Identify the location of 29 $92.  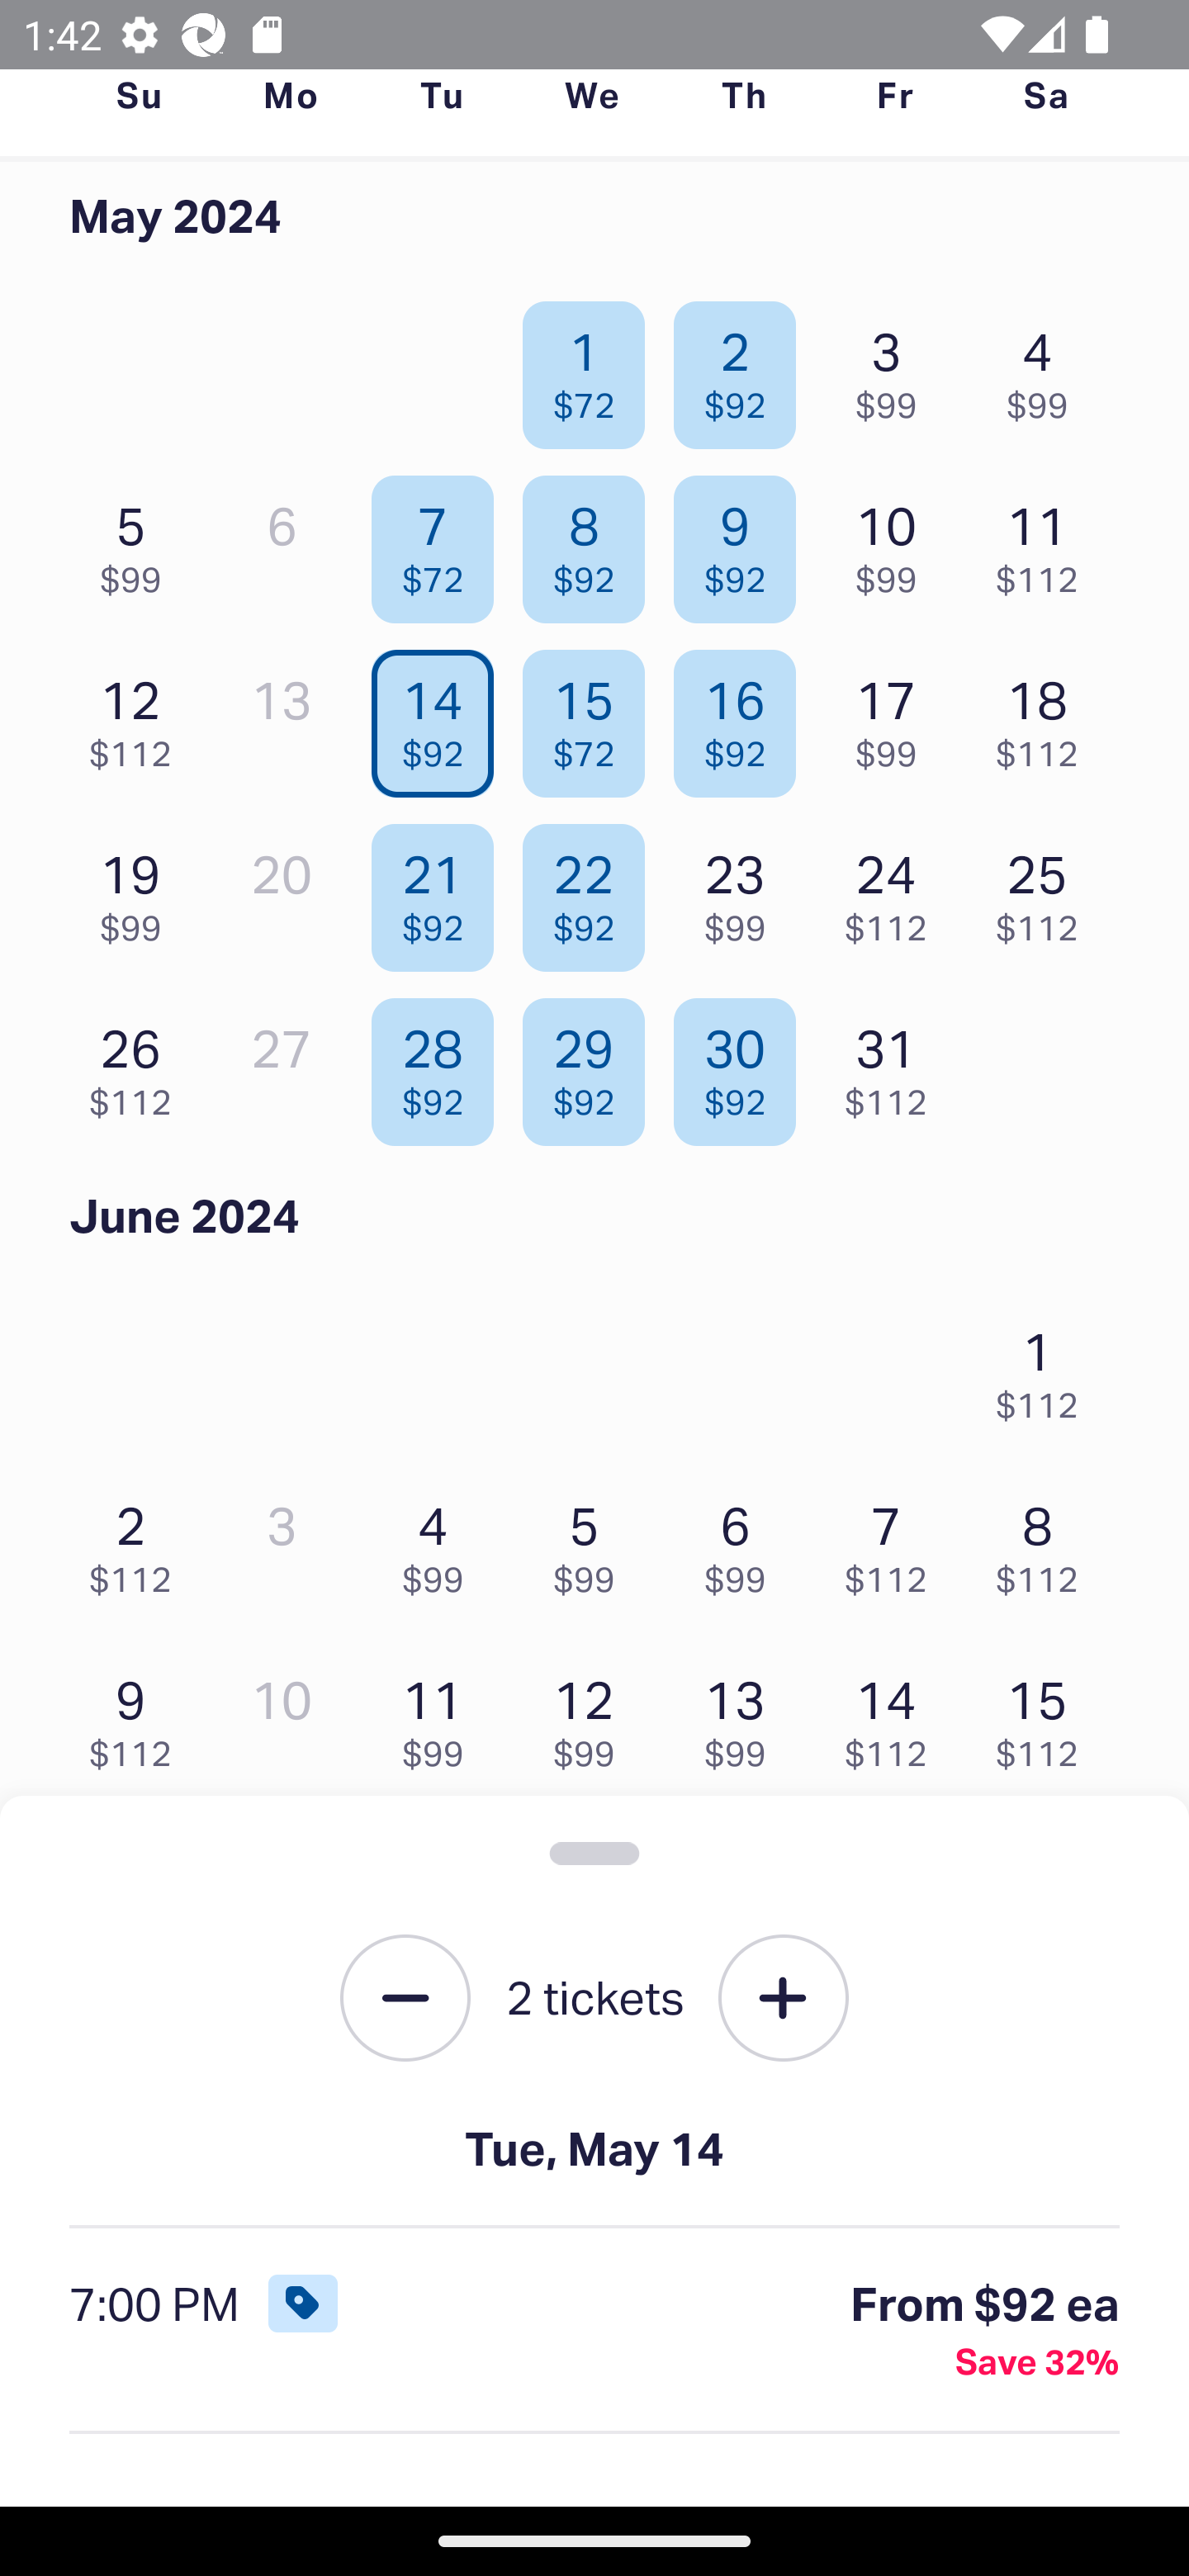
(593, 1065).